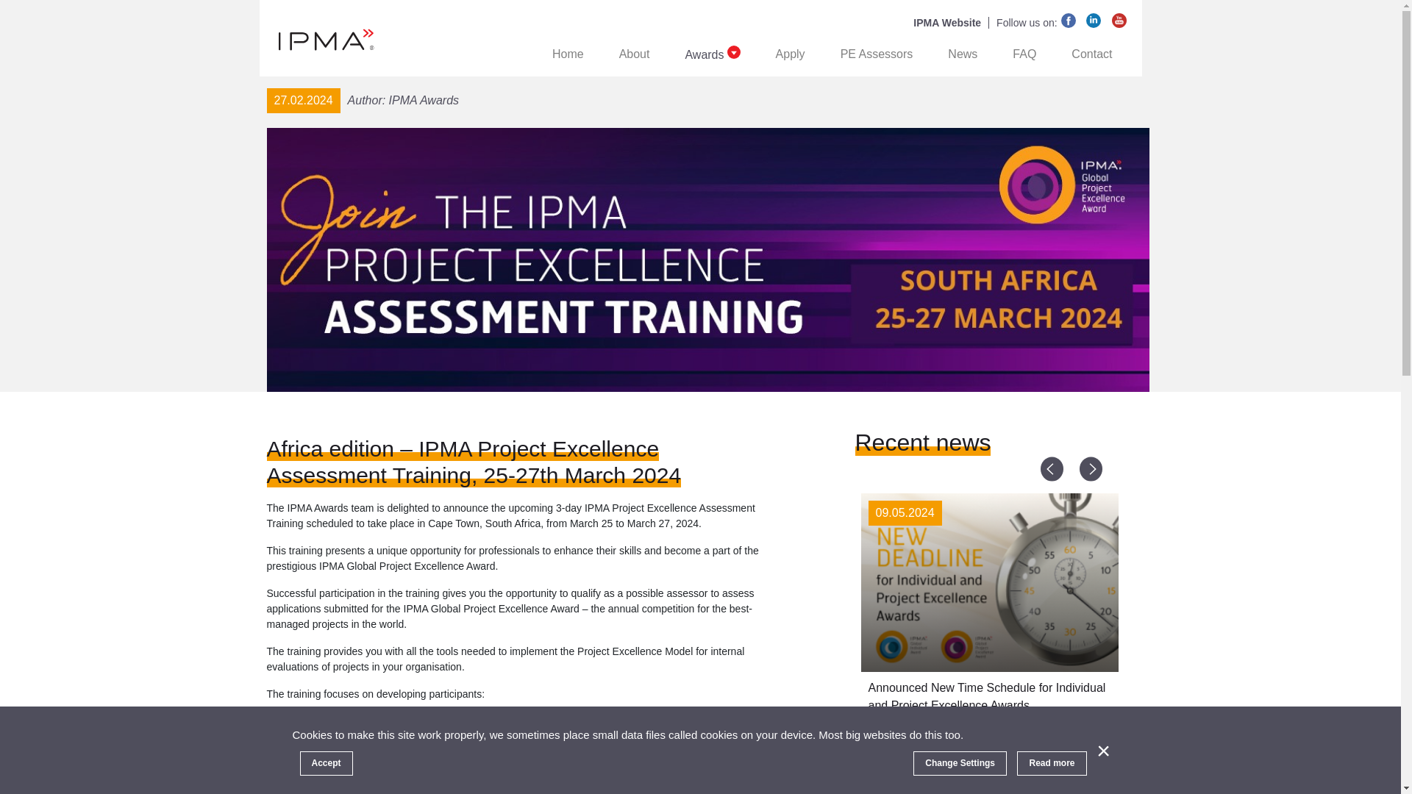  What do you see at coordinates (790, 54) in the screenshot?
I see `Apply` at bounding box center [790, 54].